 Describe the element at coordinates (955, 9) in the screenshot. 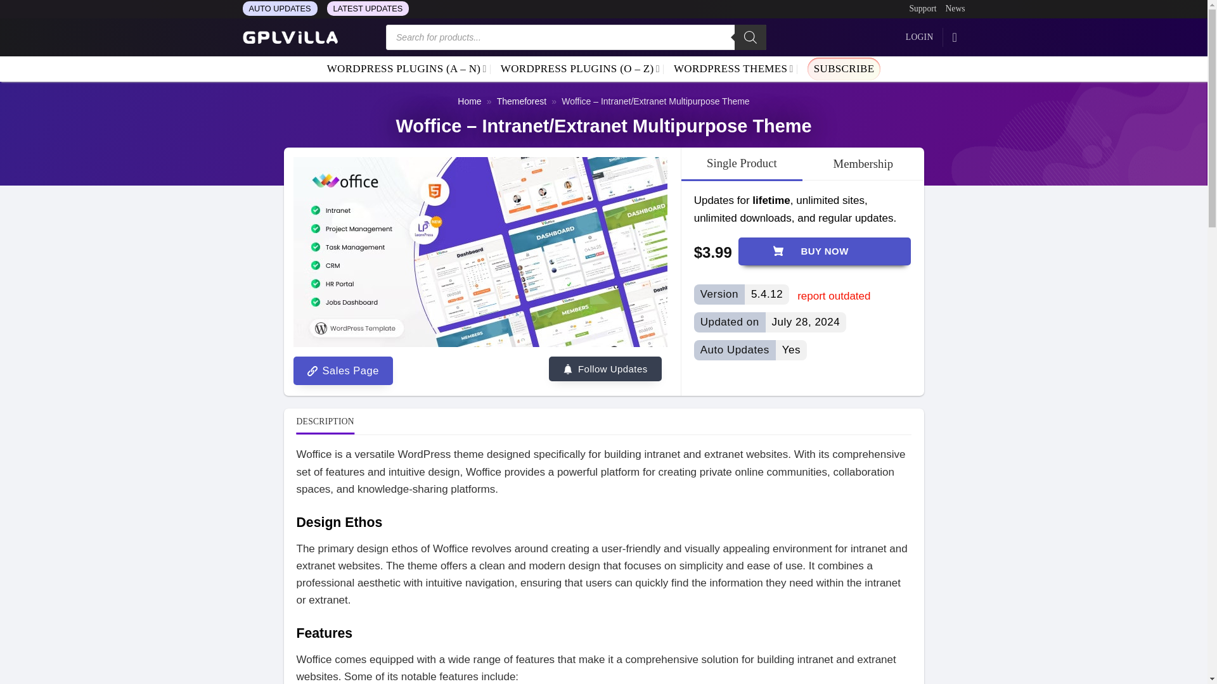

I see `News` at that location.